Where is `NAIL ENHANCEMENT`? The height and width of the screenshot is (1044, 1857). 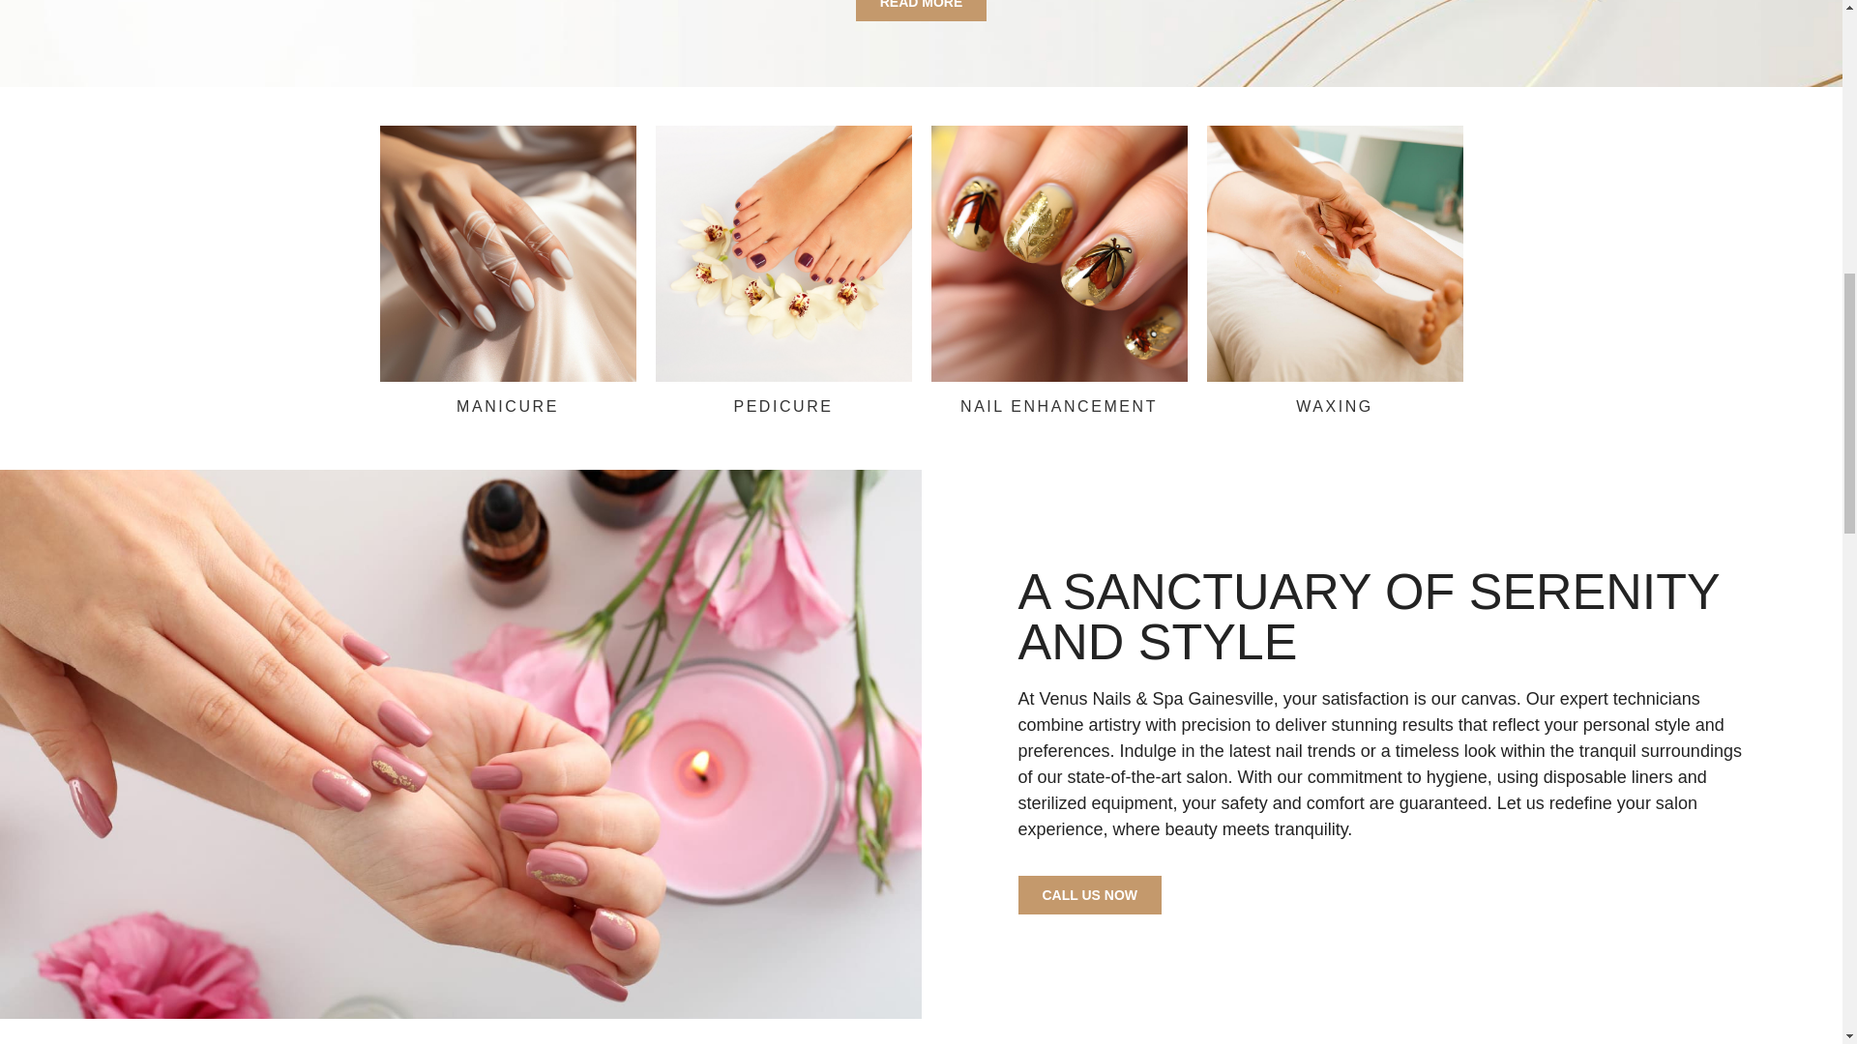 NAIL ENHANCEMENT is located at coordinates (1058, 406).